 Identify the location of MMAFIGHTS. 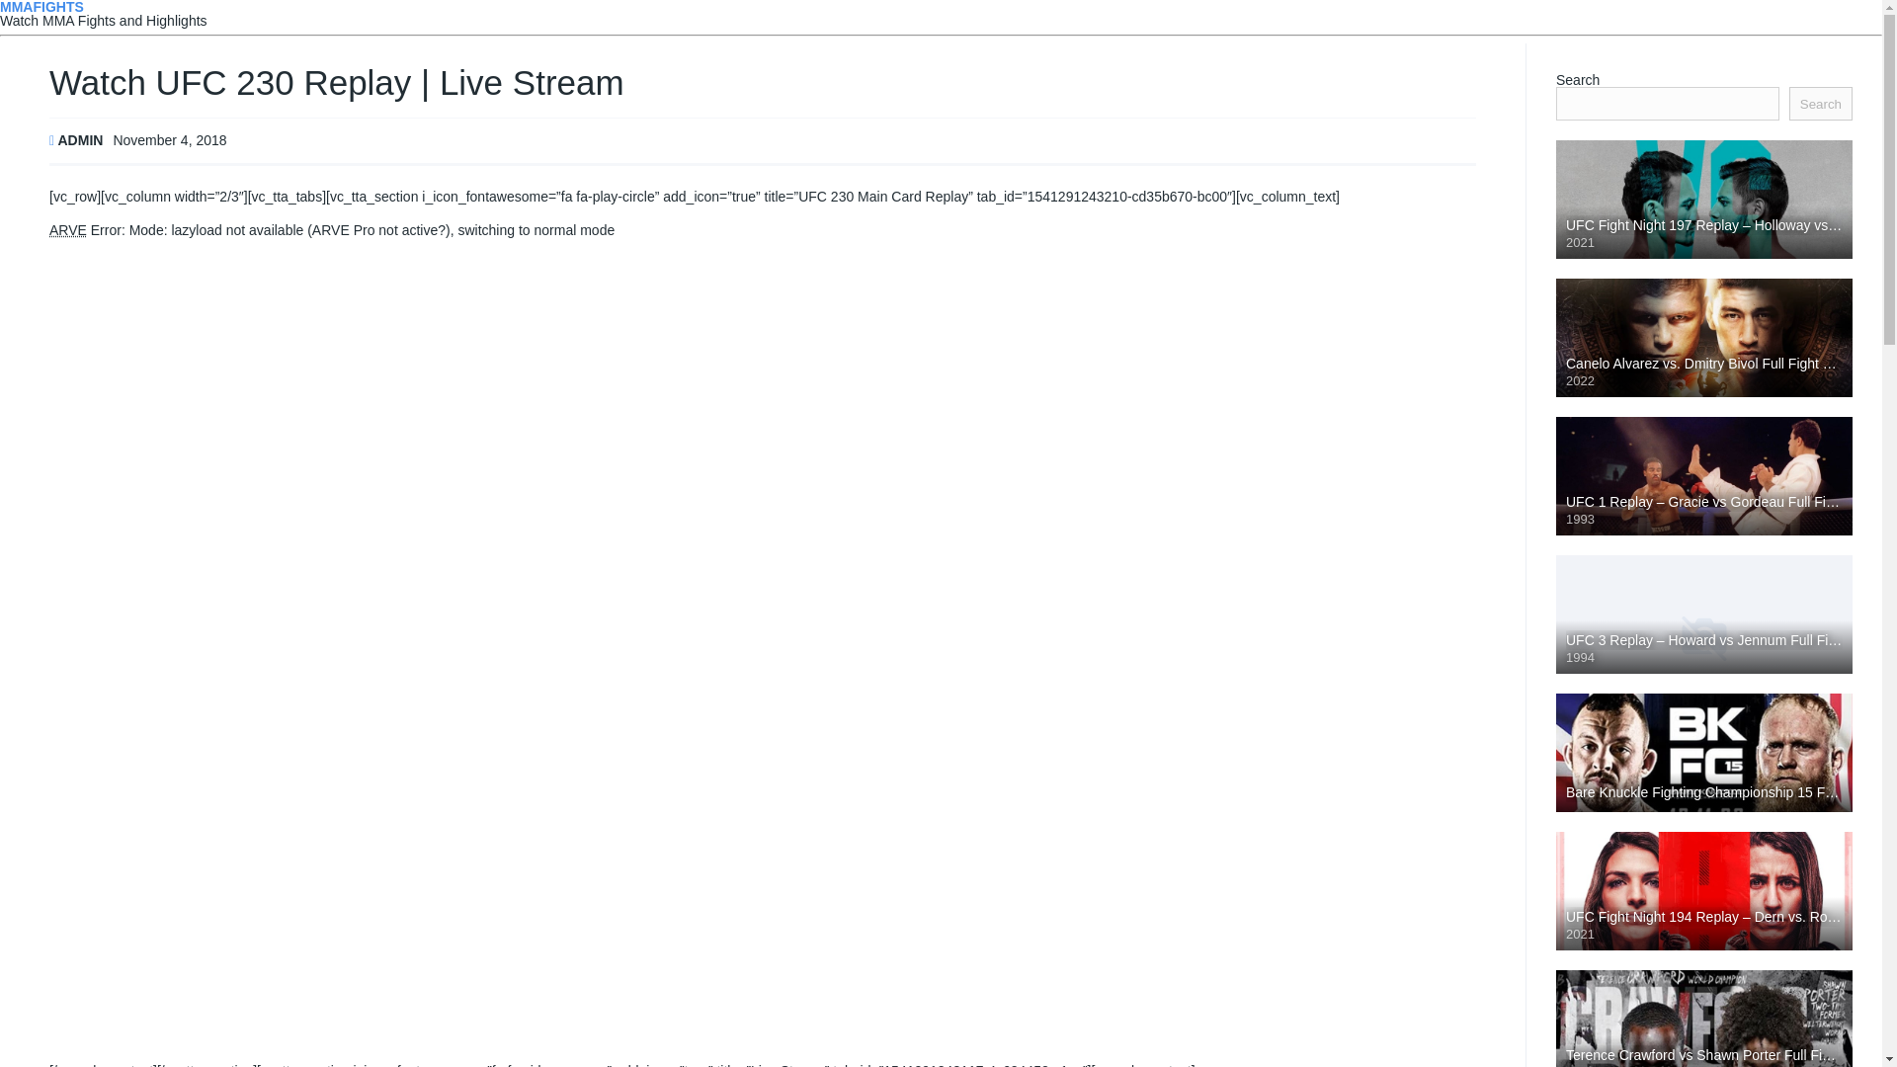
(41, 8).